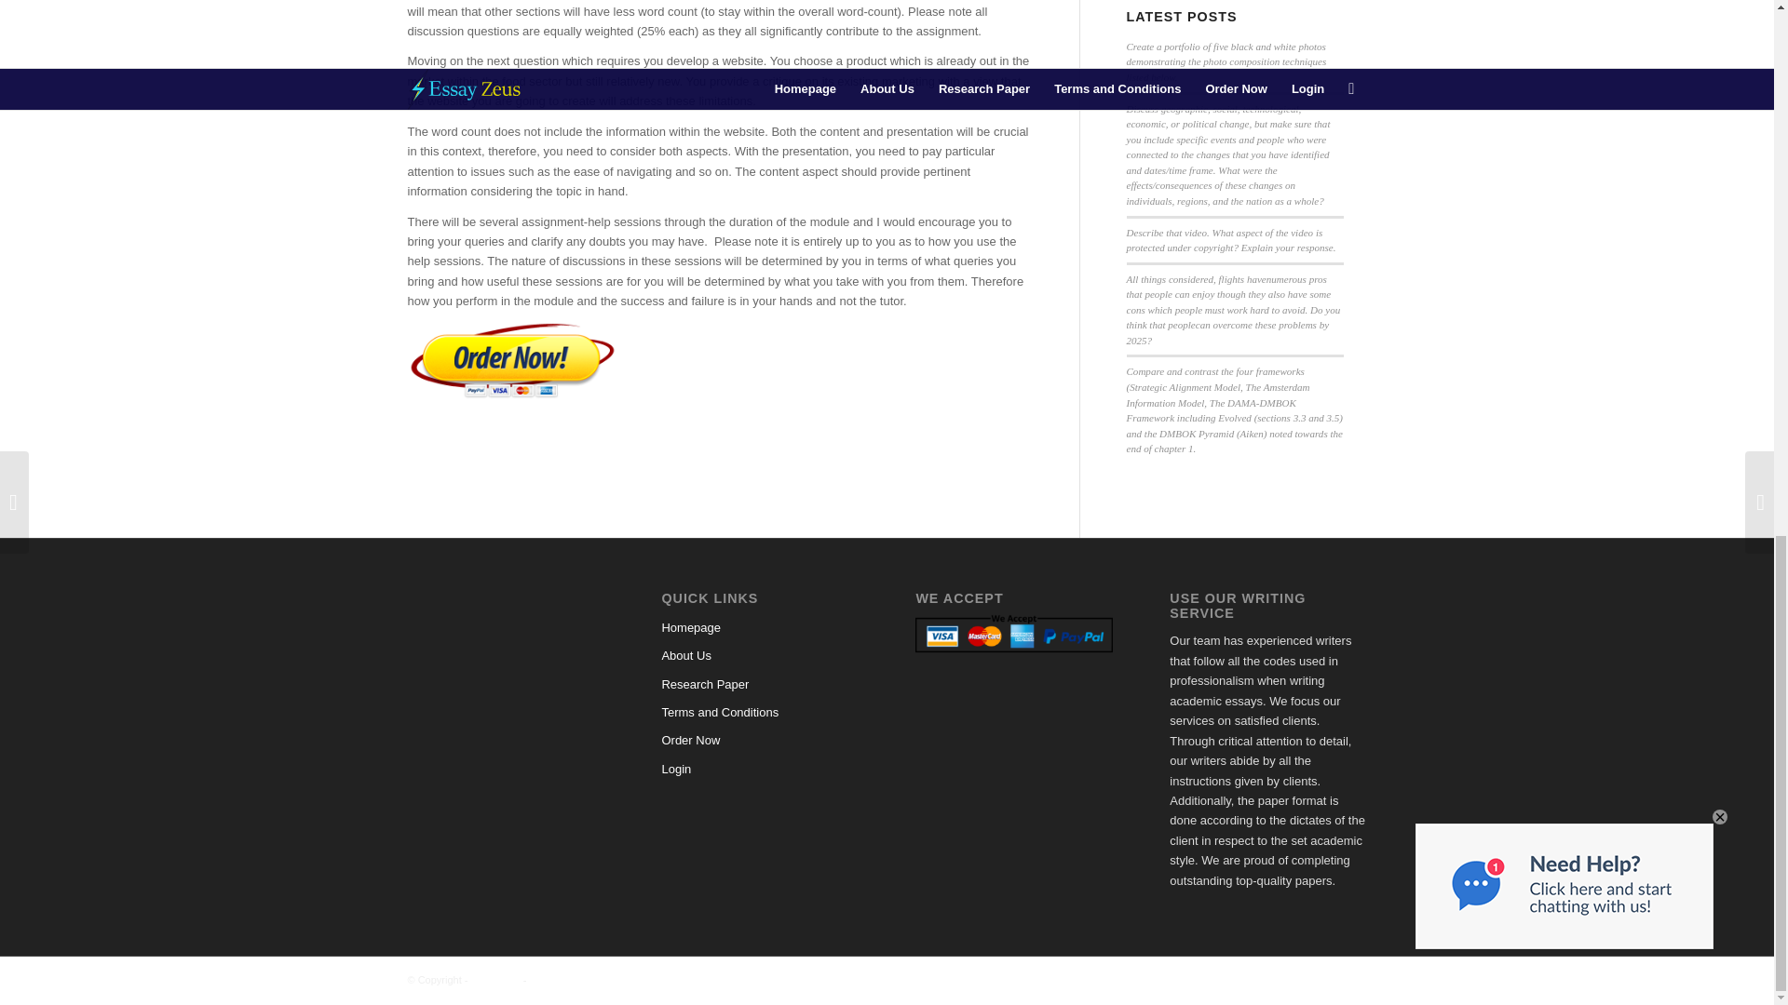 The image size is (1788, 1005). Describe the element at coordinates (760, 627) in the screenshot. I see `Homepage` at that location.